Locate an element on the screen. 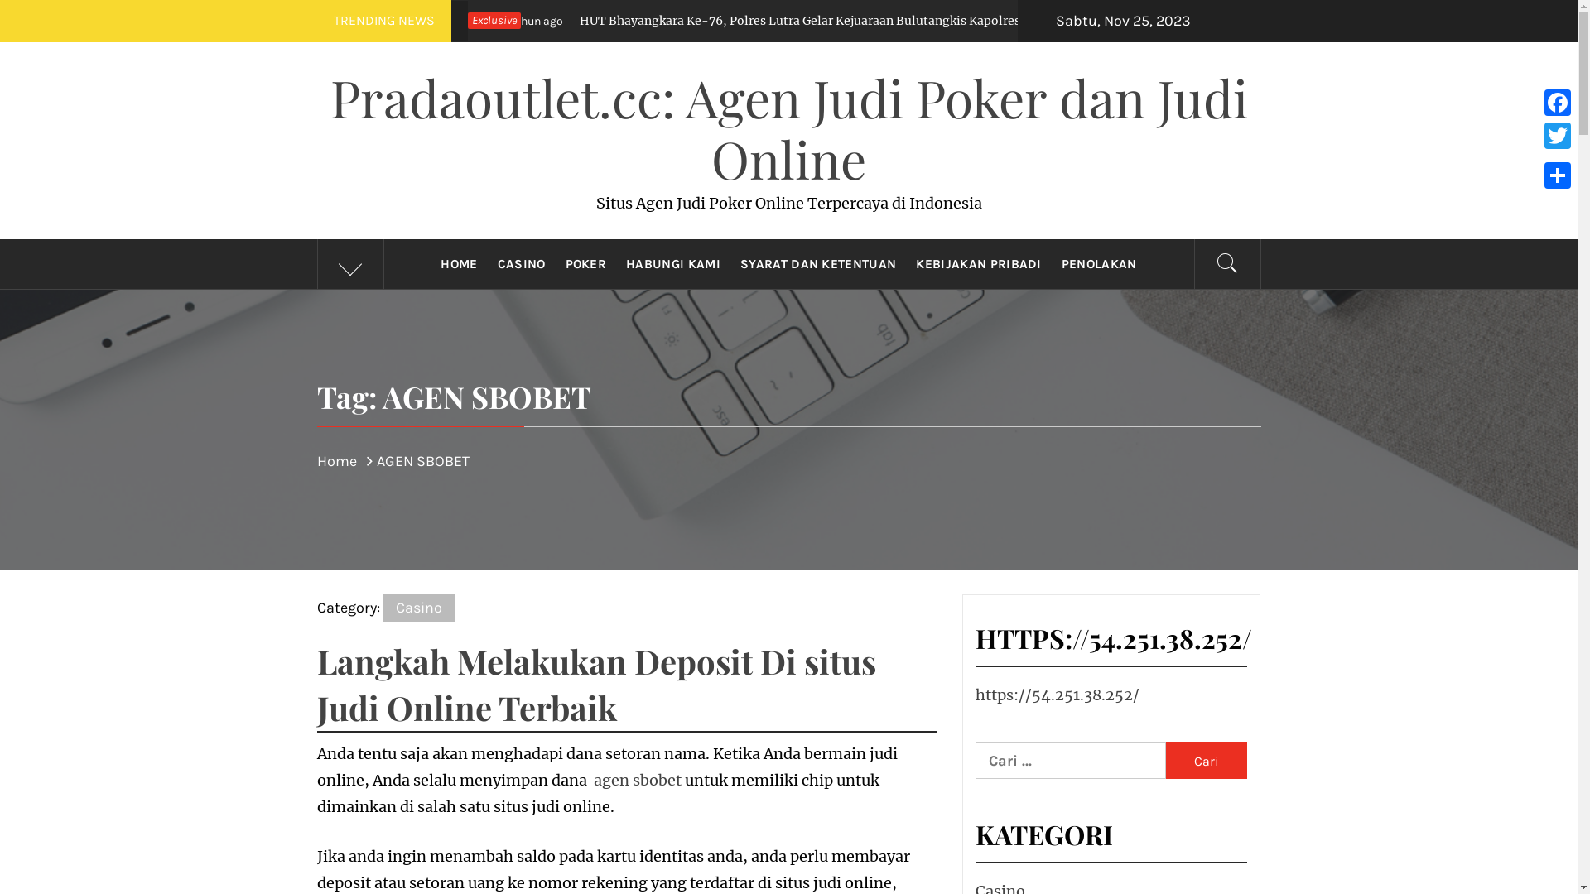  Cari is located at coordinates (1207, 760).